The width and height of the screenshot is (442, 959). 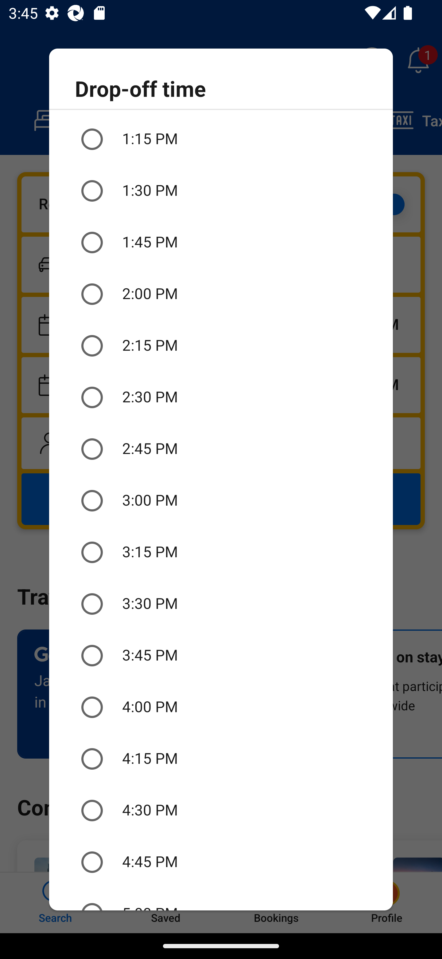 What do you see at coordinates (221, 346) in the screenshot?
I see `2:15 PM` at bounding box center [221, 346].